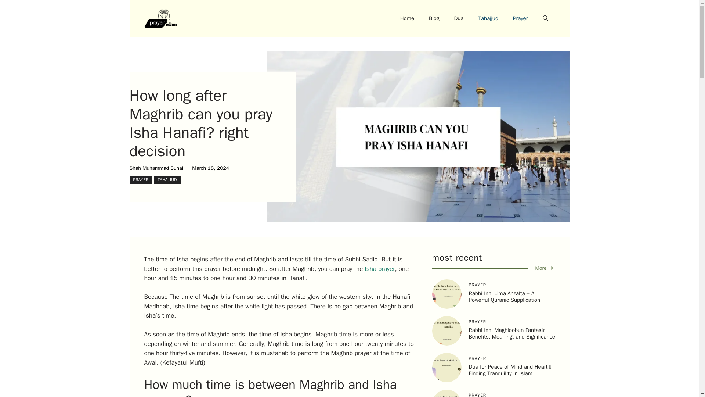 The height and width of the screenshot is (397, 705). What do you see at coordinates (407, 18) in the screenshot?
I see `Home` at bounding box center [407, 18].